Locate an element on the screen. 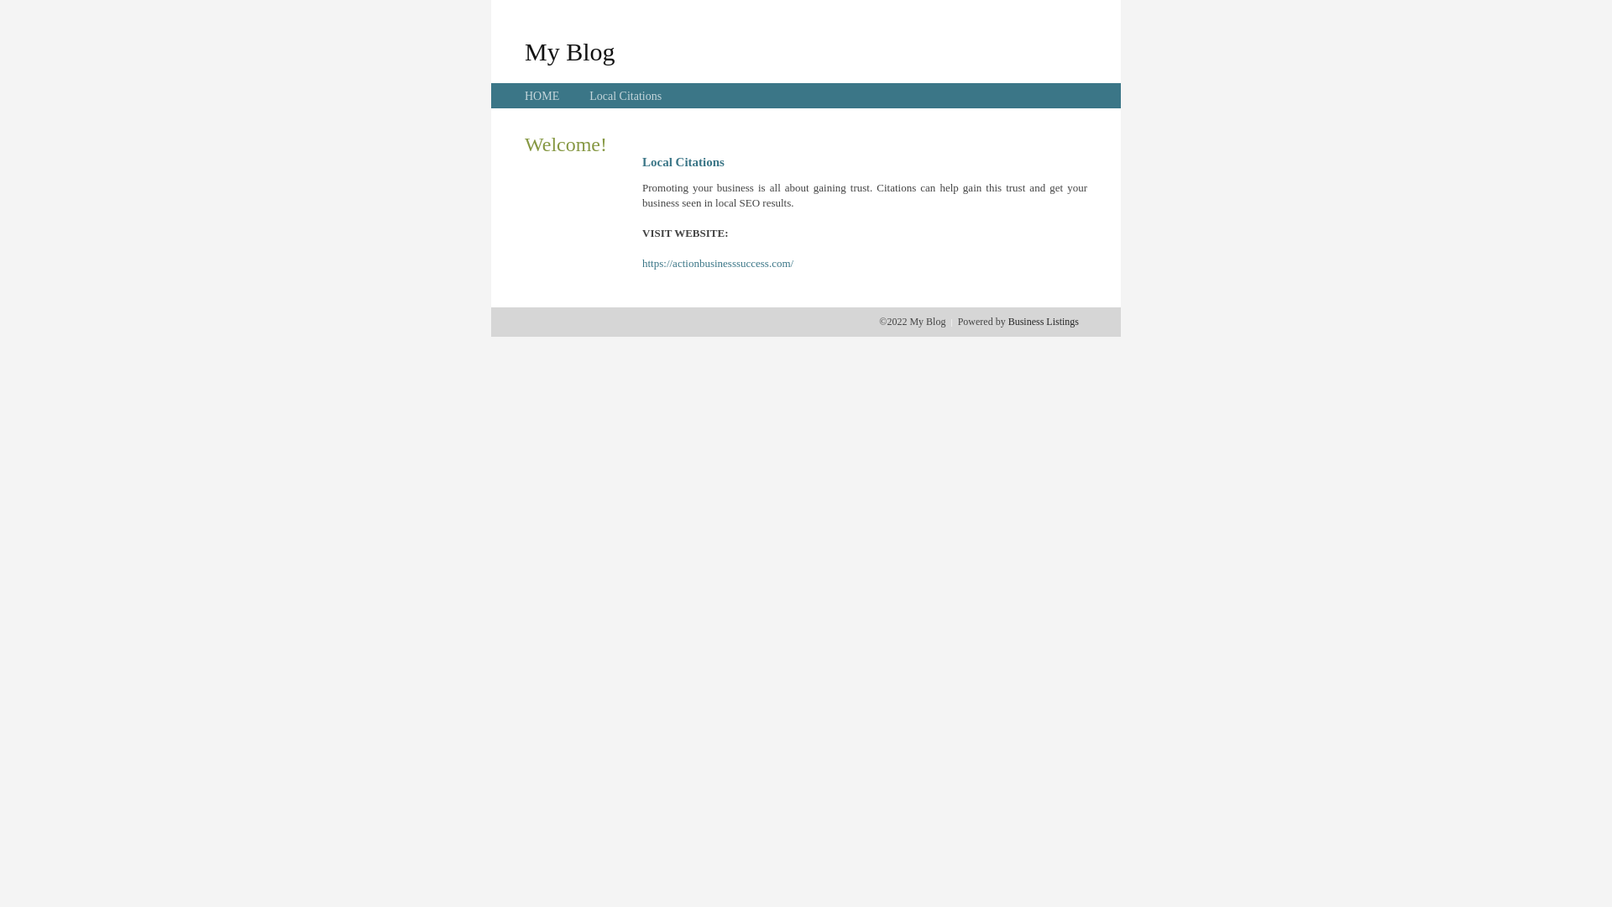 This screenshot has width=1612, height=907. HOME is located at coordinates (542, 96).